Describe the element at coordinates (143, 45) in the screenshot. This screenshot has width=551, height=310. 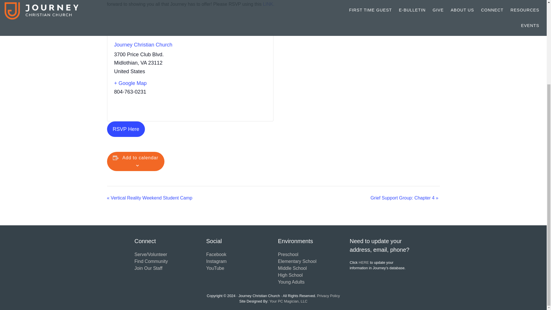
I see `Journey Christian Church` at that location.